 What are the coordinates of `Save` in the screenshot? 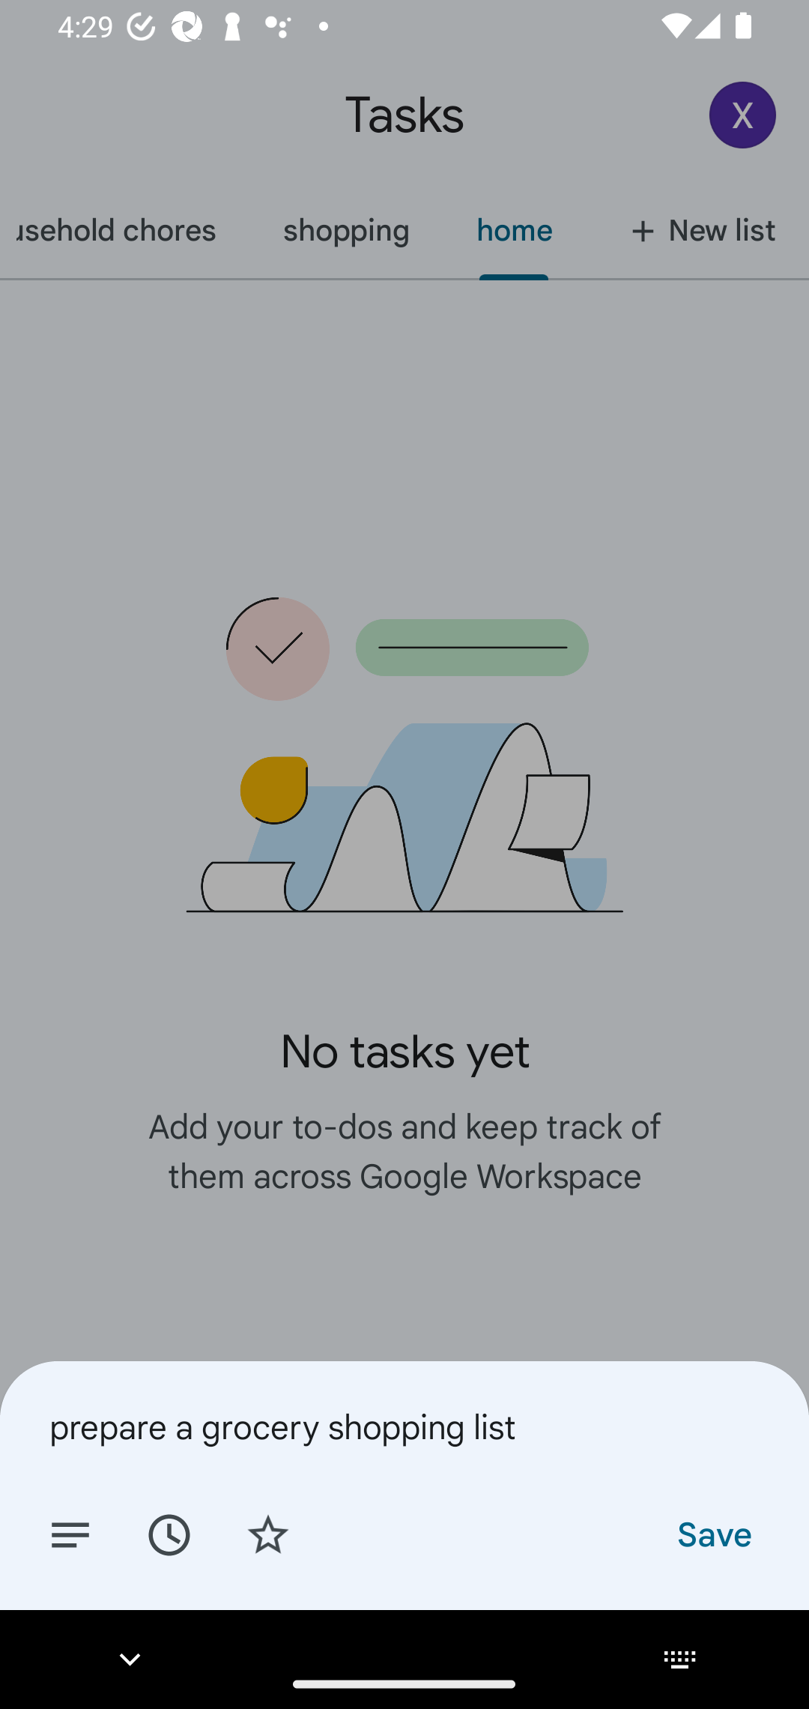 It's located at (713, 1534).